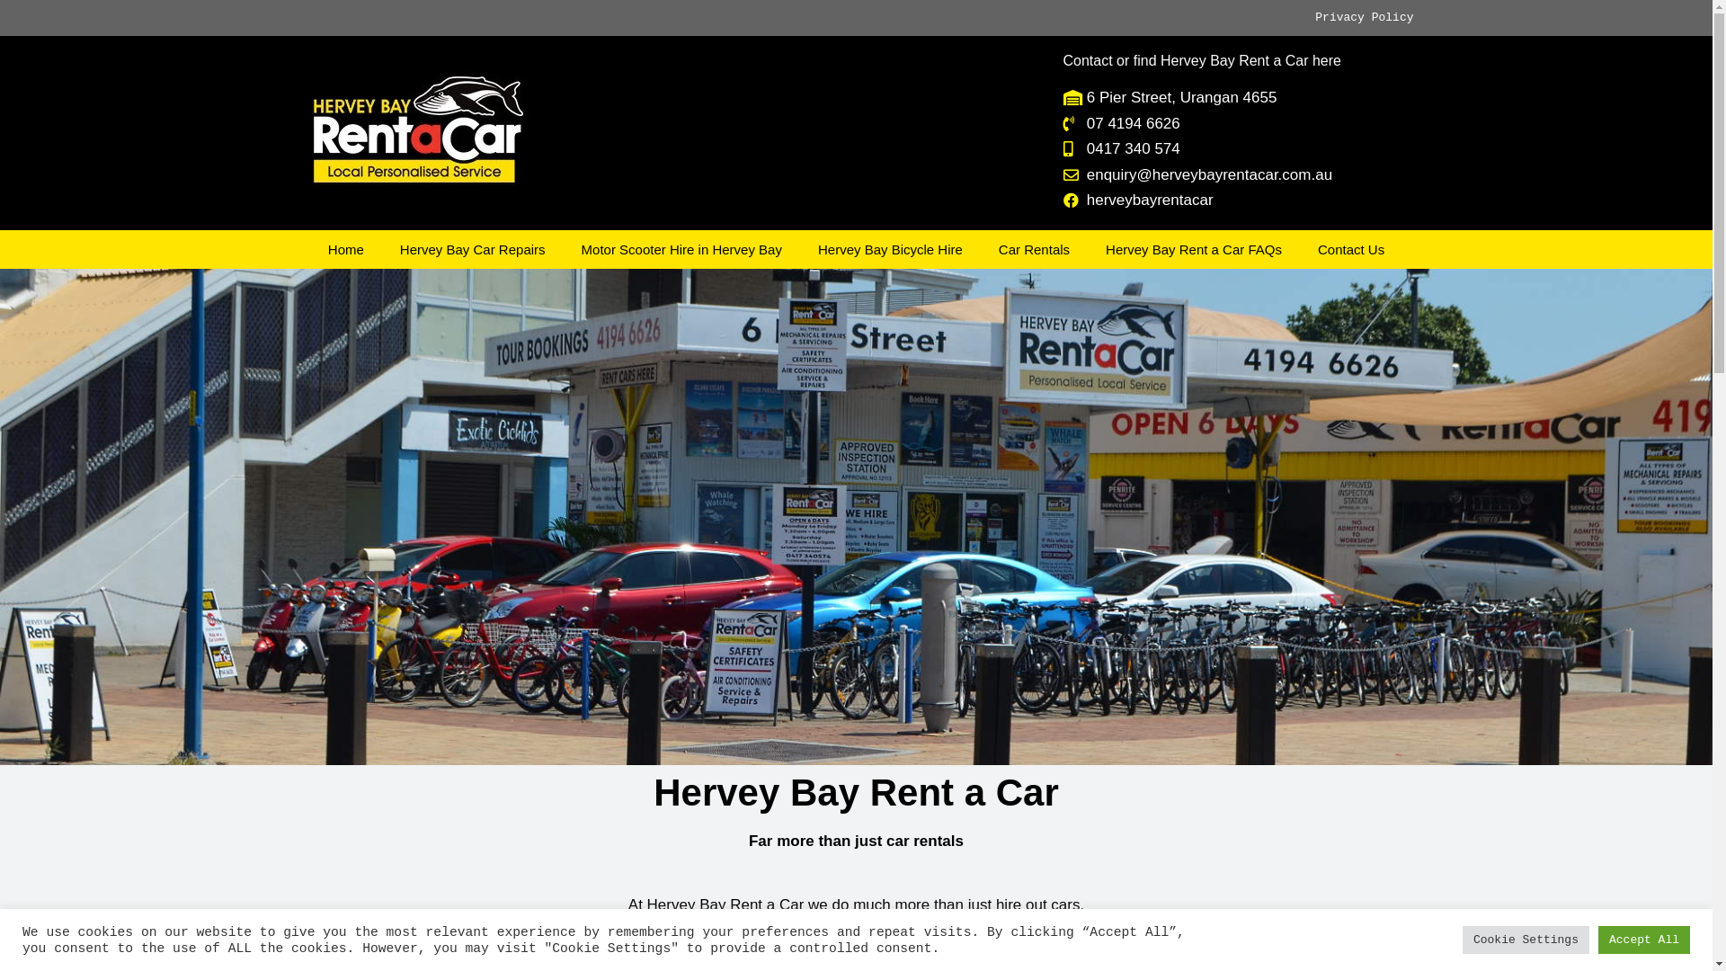 The width and height of the screenshot is (1726, 971). What do you see at coordinates (1351, 250) in the screenshot?
I see `Contact Us` at bounding box center [1351, 250].